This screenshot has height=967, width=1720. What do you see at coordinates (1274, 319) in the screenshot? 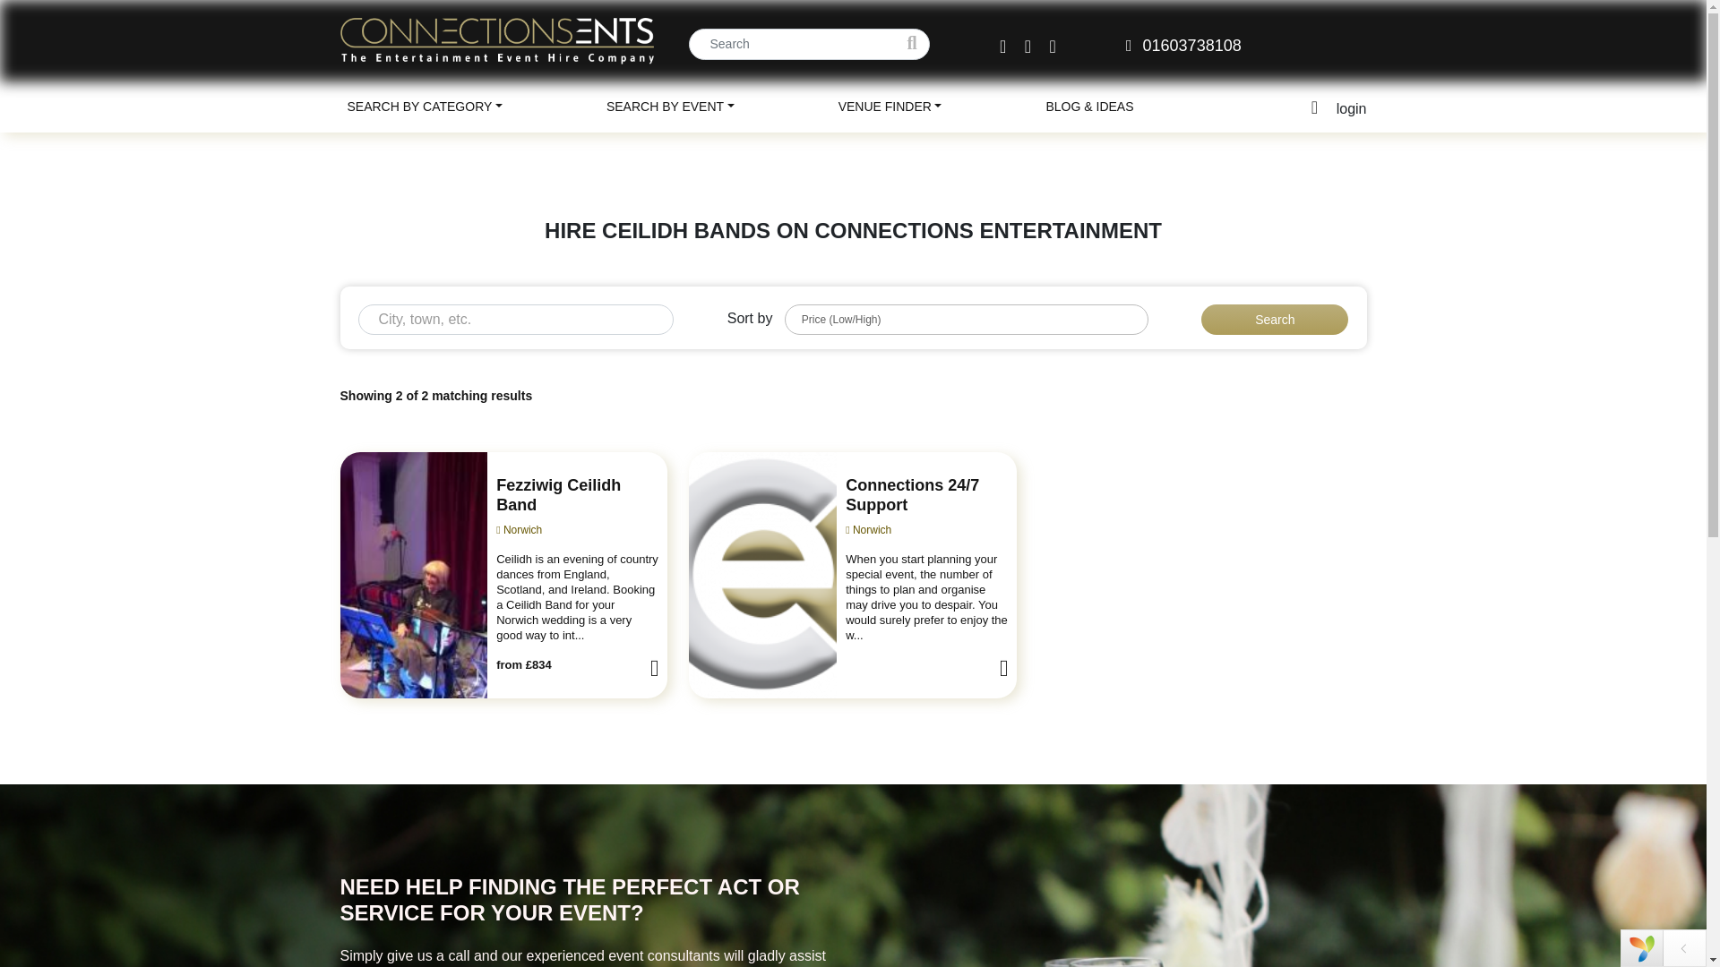
I see `Search` at bounding box center [1274, 319].